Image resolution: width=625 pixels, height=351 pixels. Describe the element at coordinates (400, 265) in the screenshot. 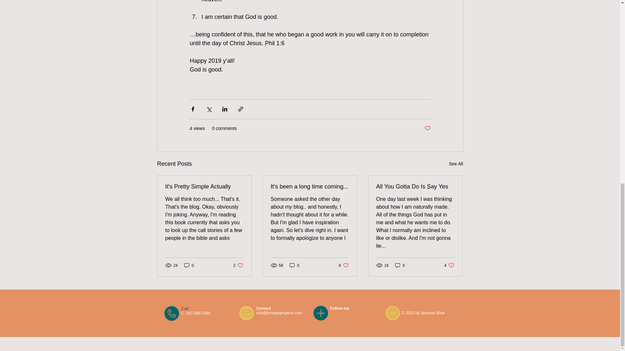

I see `All You Gotta Do Is Say Yes` at that location.